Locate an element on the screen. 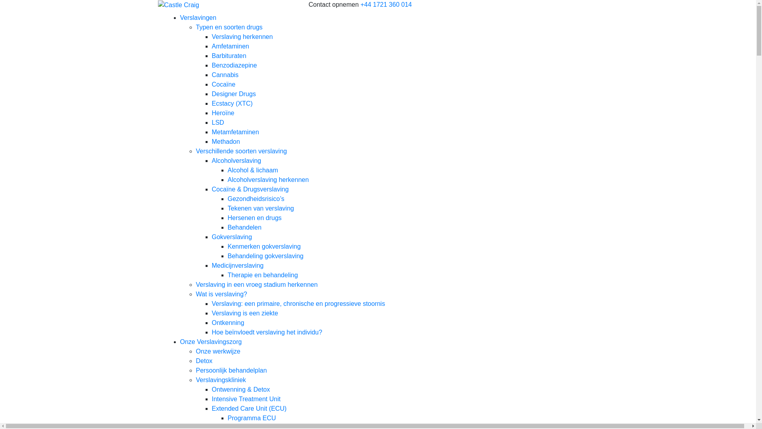 The width and height of the screenshot is (762, 429). Verslaving is een ziekte is located at coordinates (245, 313).